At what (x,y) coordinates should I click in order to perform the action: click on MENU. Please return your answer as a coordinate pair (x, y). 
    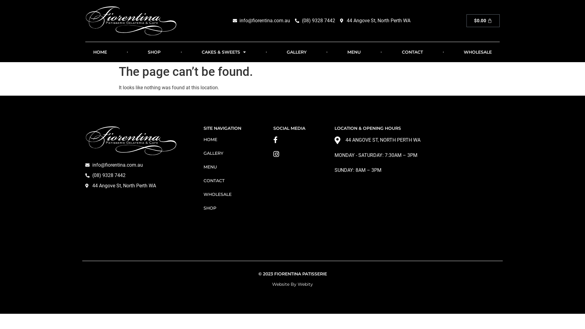
    Looking at the image, I should click on (354, 52).